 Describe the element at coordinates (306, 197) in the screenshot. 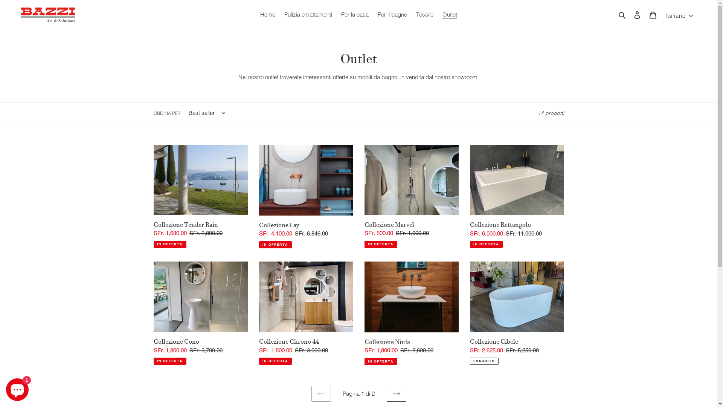

I see `Collezione Lay` at that location.